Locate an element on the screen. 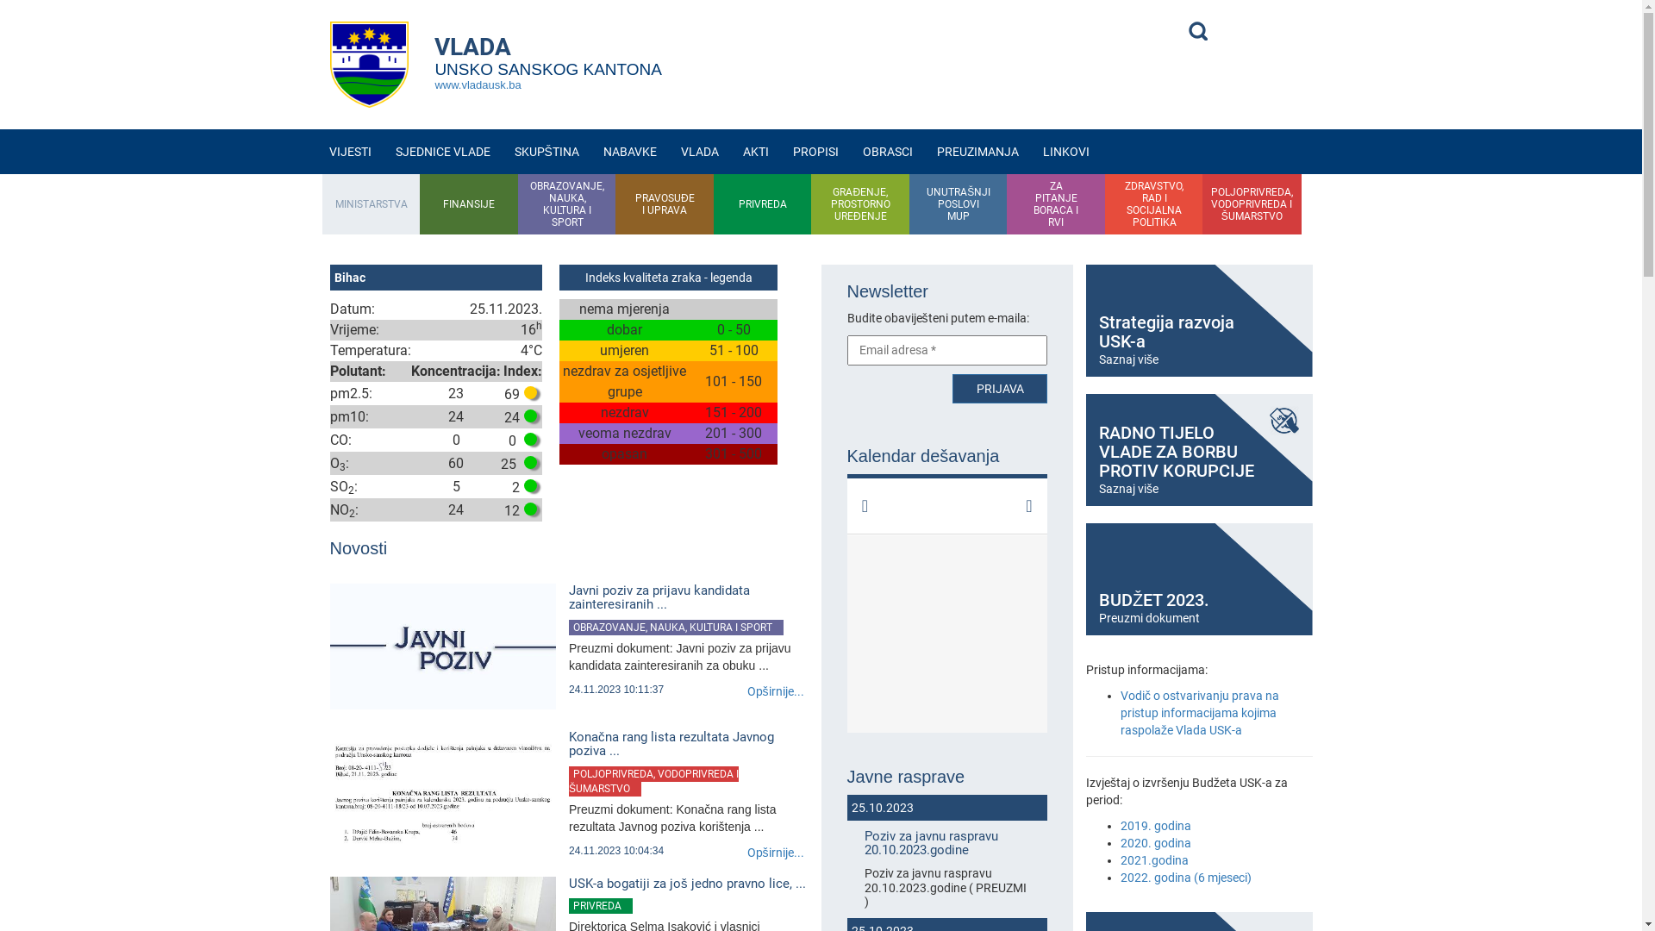 Image resolution: width=1655 pixels, height=931 pixels. VIJESTI is located at coordinates (350, 152).